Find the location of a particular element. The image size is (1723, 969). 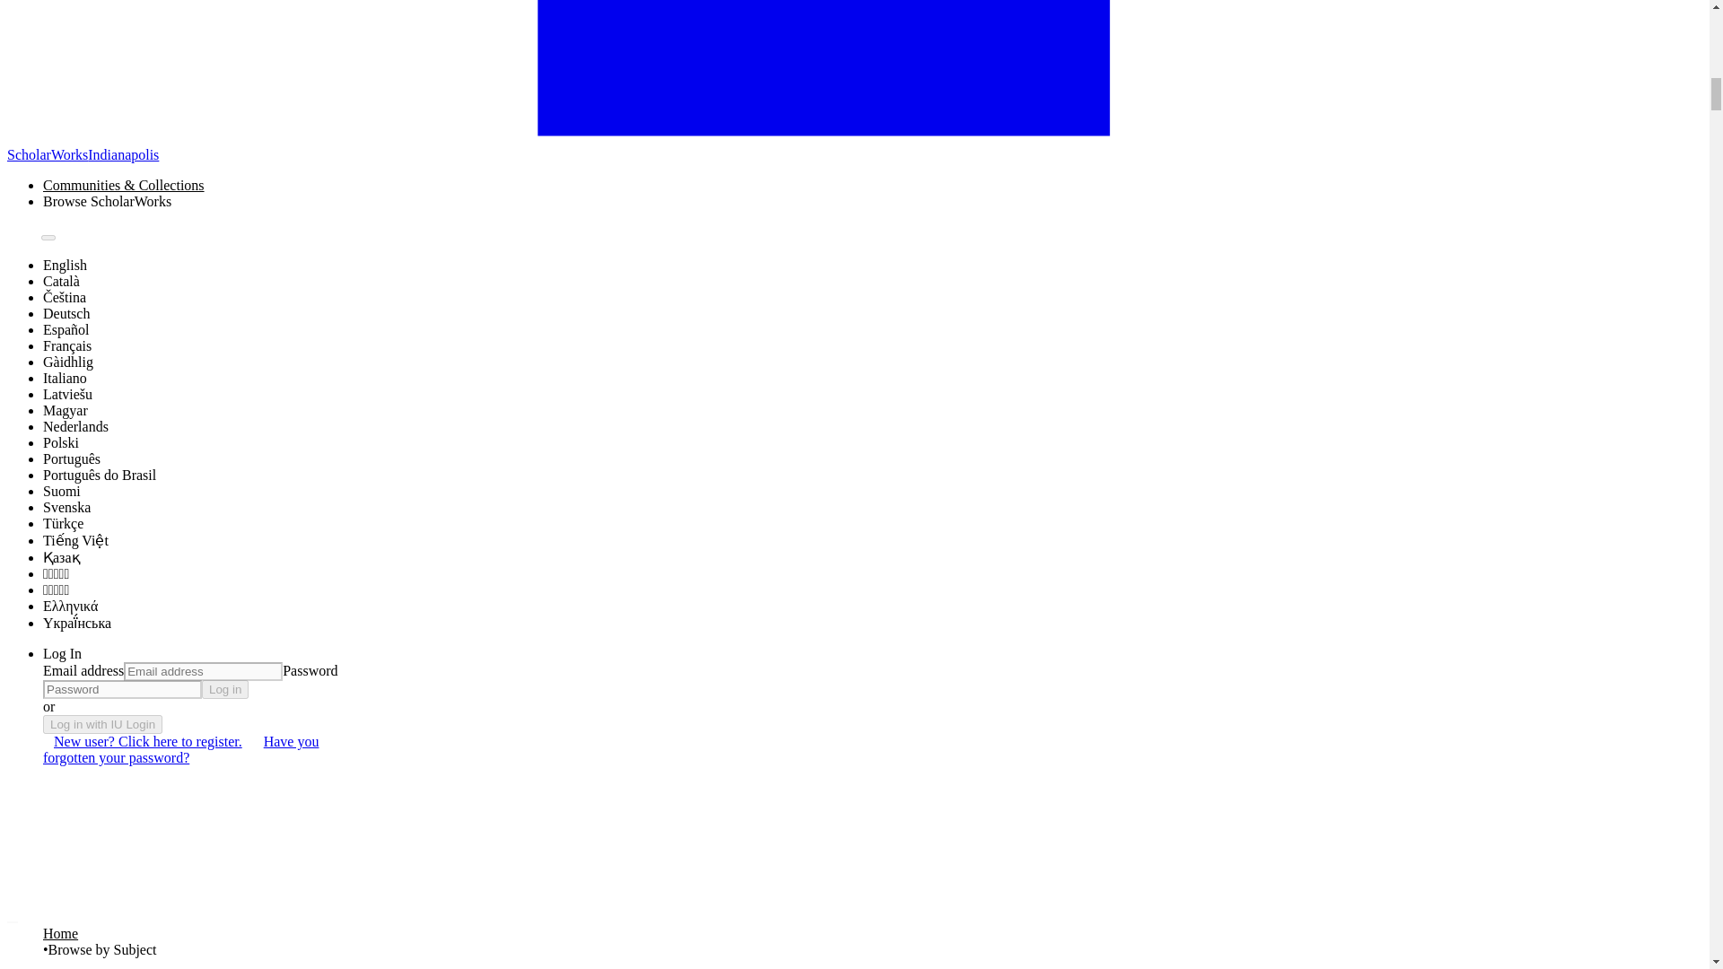

New user? Click here to register. is located at coordinates (148, 741).